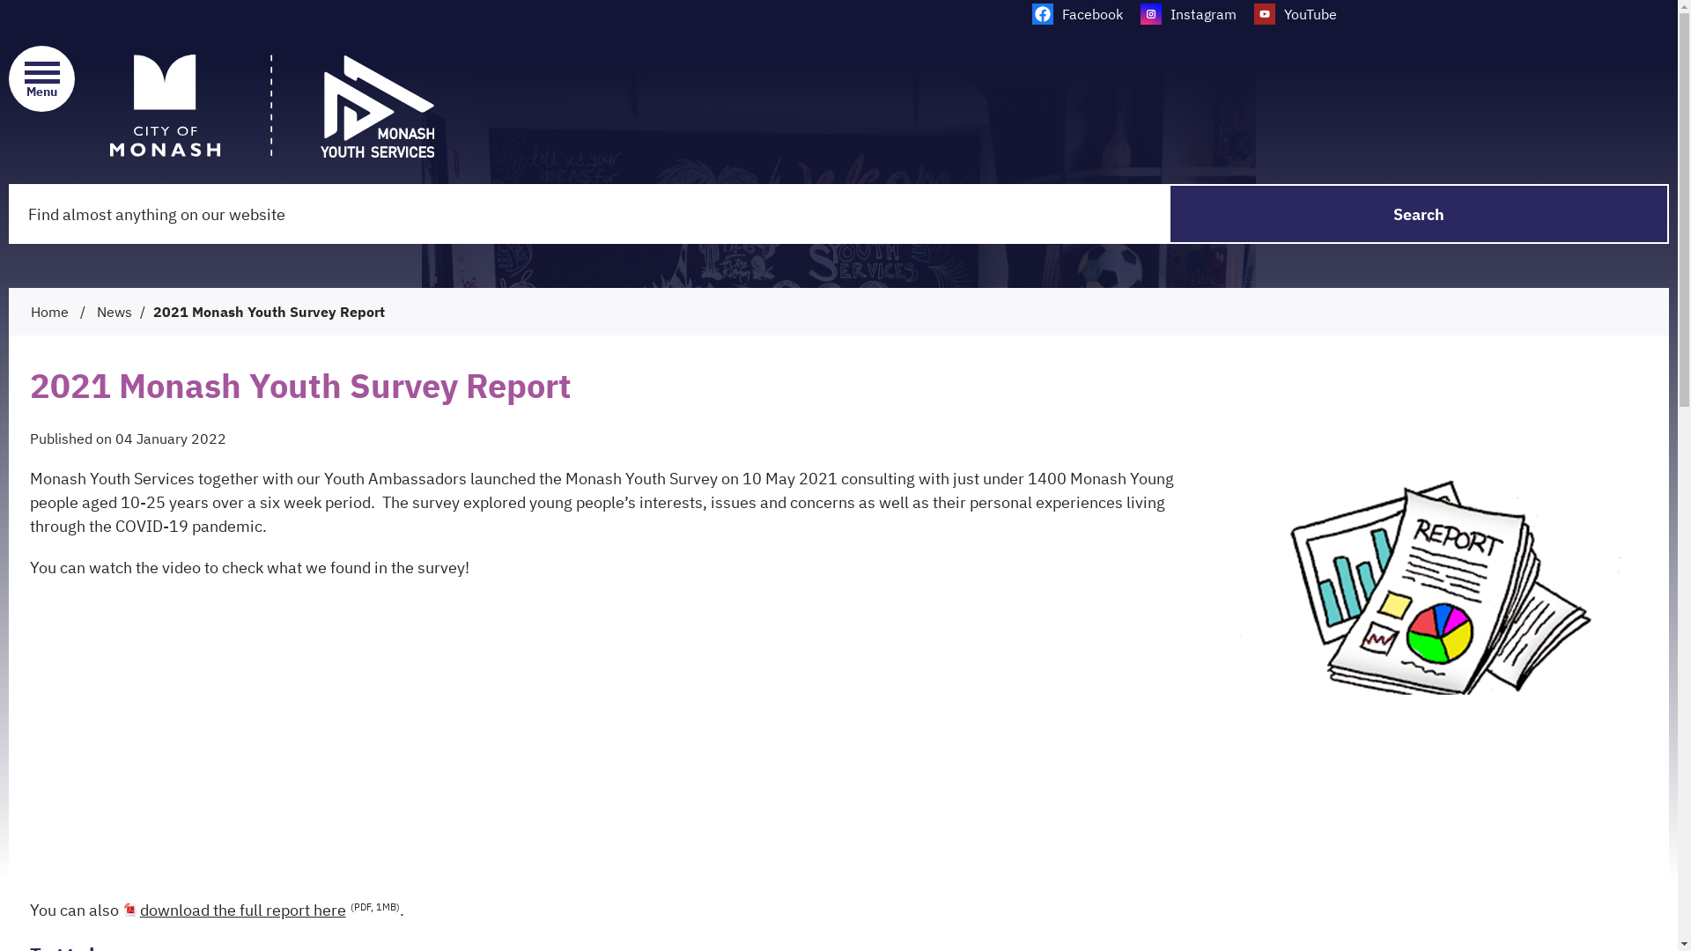 Image resolution: width=1691 pixels, height=951 pixels. I want to click on download the full report here(PDF, 1MB), so click(261, 910).